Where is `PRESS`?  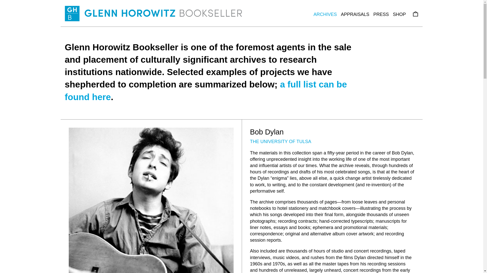
PRESS is located at coordinates (381, 14).